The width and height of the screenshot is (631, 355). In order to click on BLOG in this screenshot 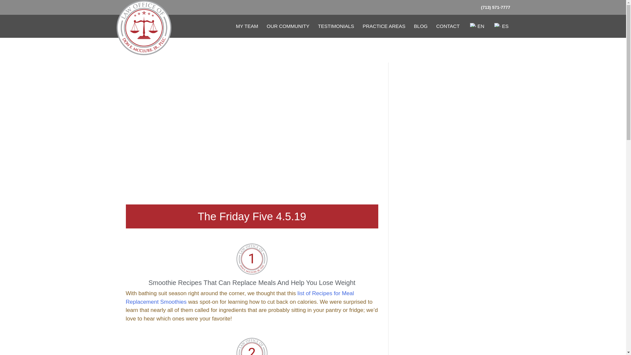, I will do `click(421, 26)`.